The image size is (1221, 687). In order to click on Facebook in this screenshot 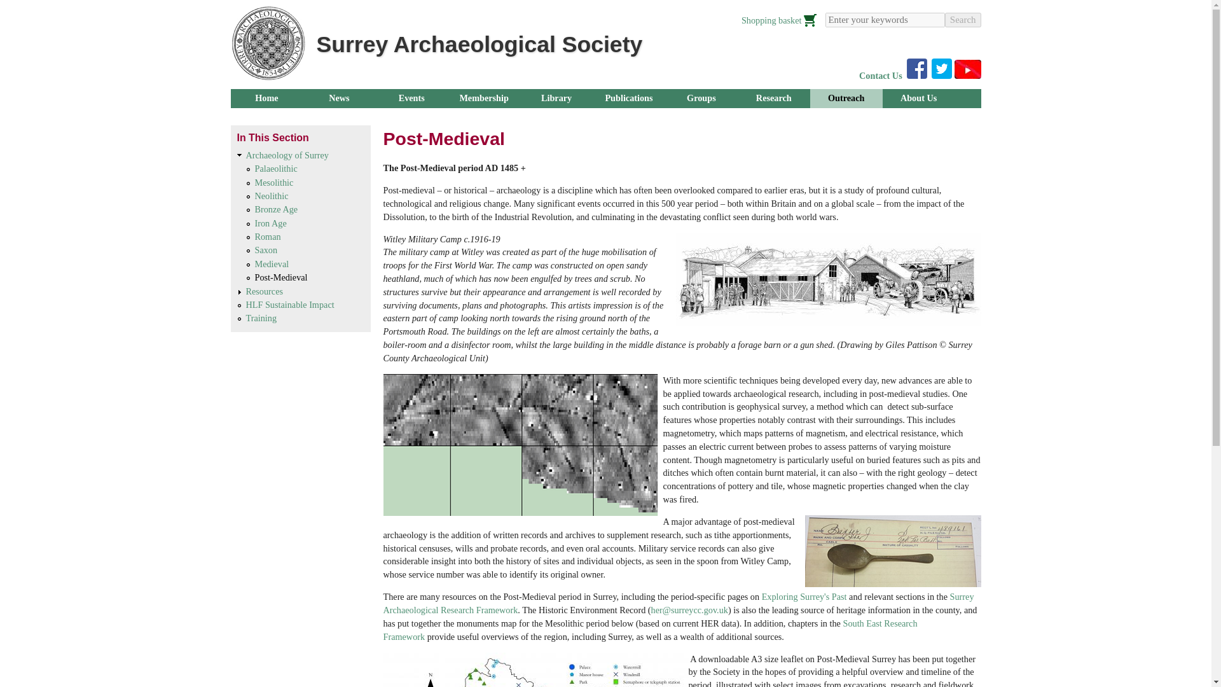, I will do `click(917, 69)`.